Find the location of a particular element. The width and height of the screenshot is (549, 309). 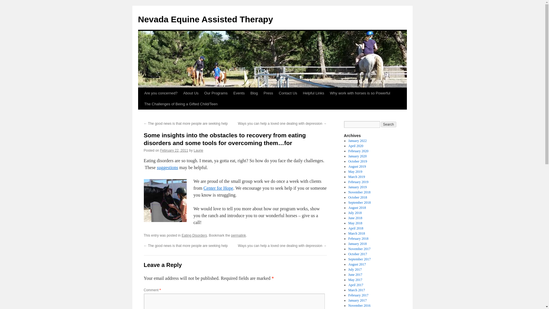

April 2020 is located at coordinates (355, 146).